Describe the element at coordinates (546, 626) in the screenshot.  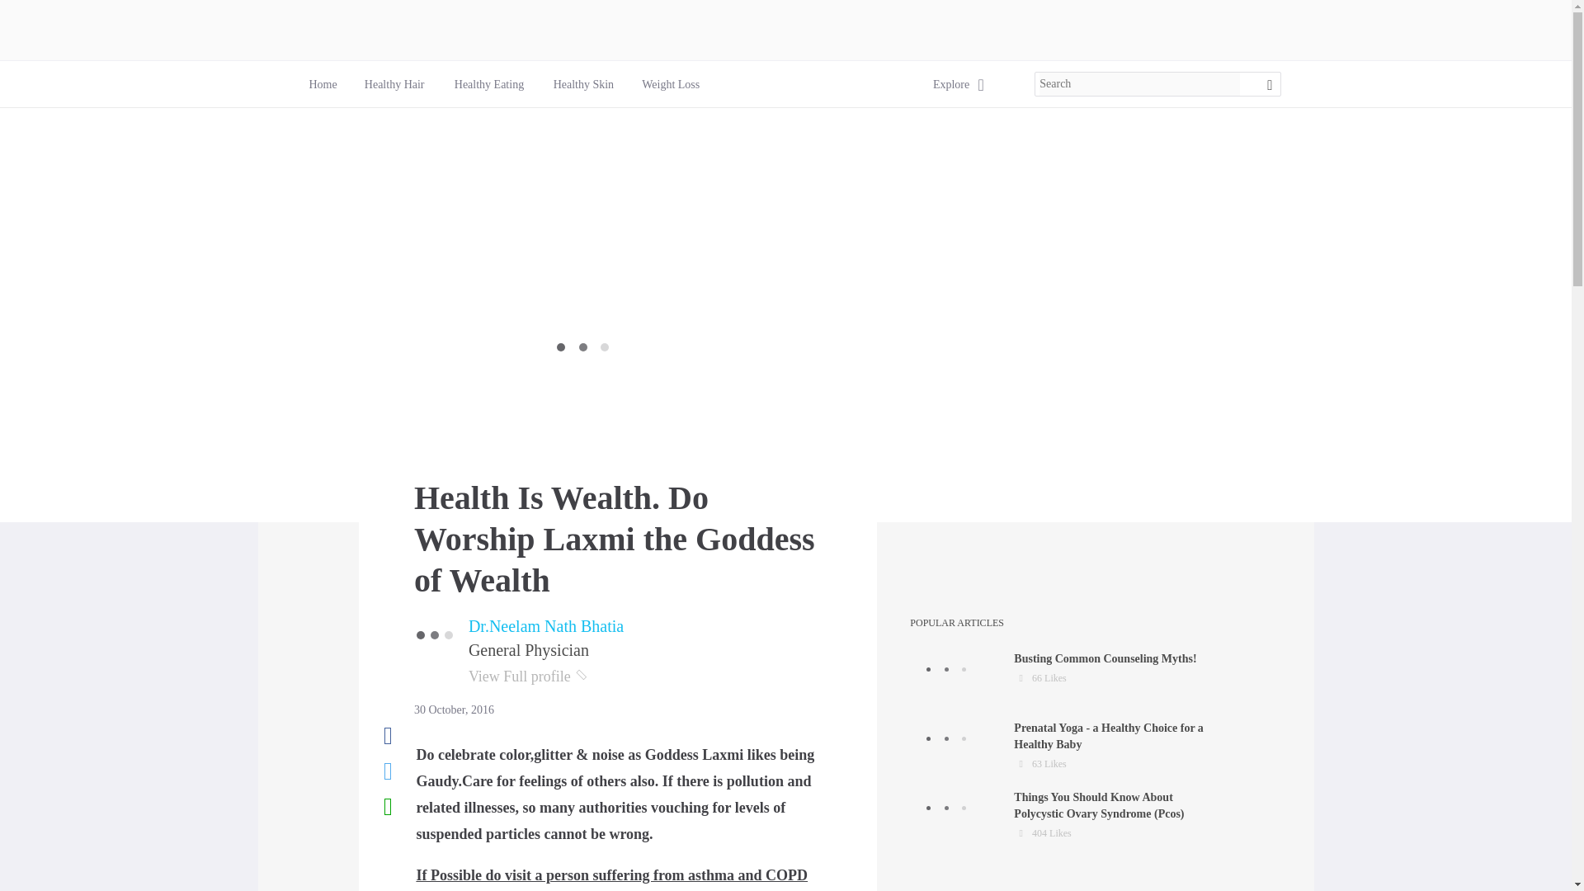
I see `Explore` at that location.